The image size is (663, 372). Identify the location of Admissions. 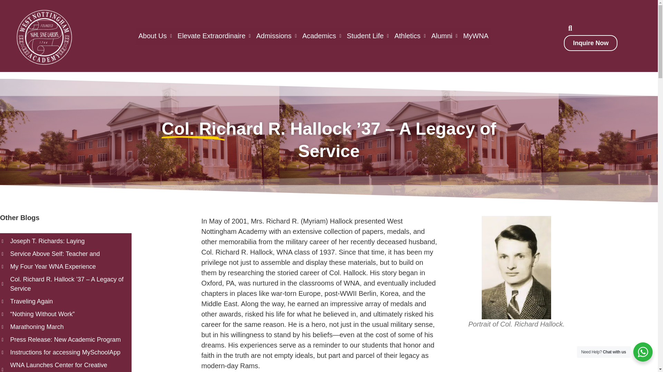
(276, 36).